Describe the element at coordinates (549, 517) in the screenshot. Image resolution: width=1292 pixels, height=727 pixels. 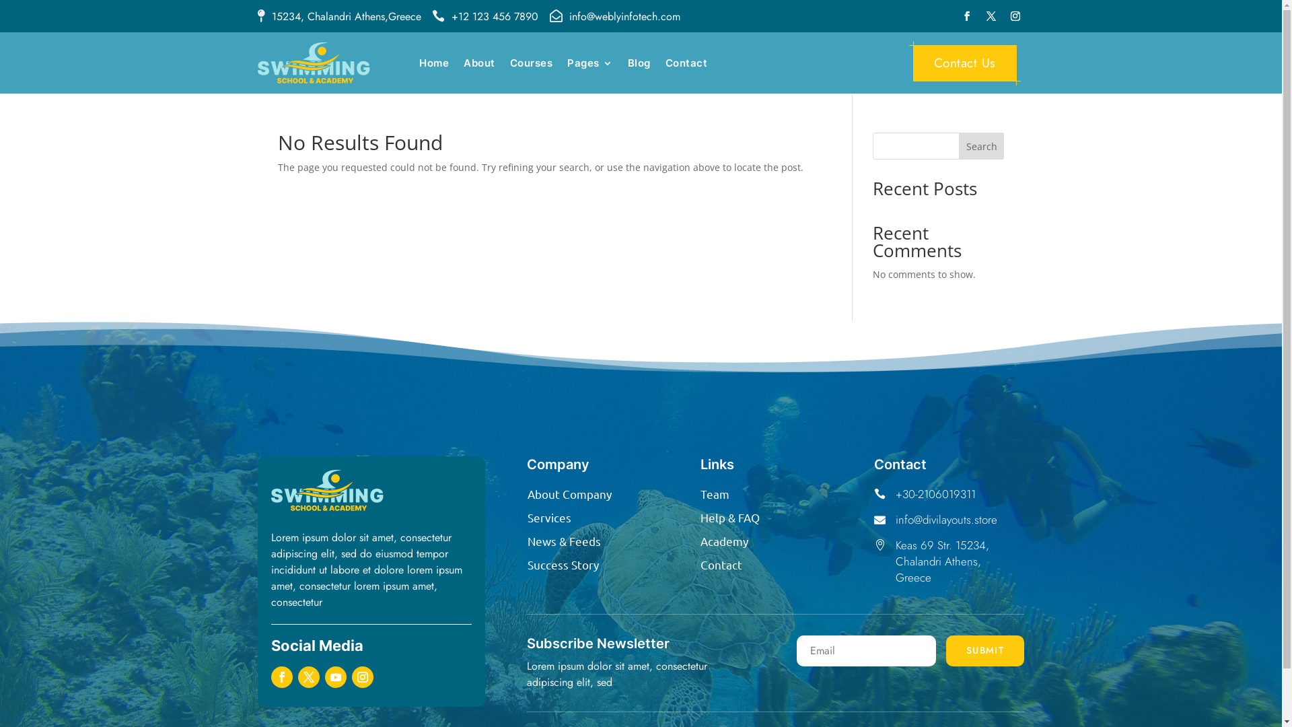
I see `Services` at that location.